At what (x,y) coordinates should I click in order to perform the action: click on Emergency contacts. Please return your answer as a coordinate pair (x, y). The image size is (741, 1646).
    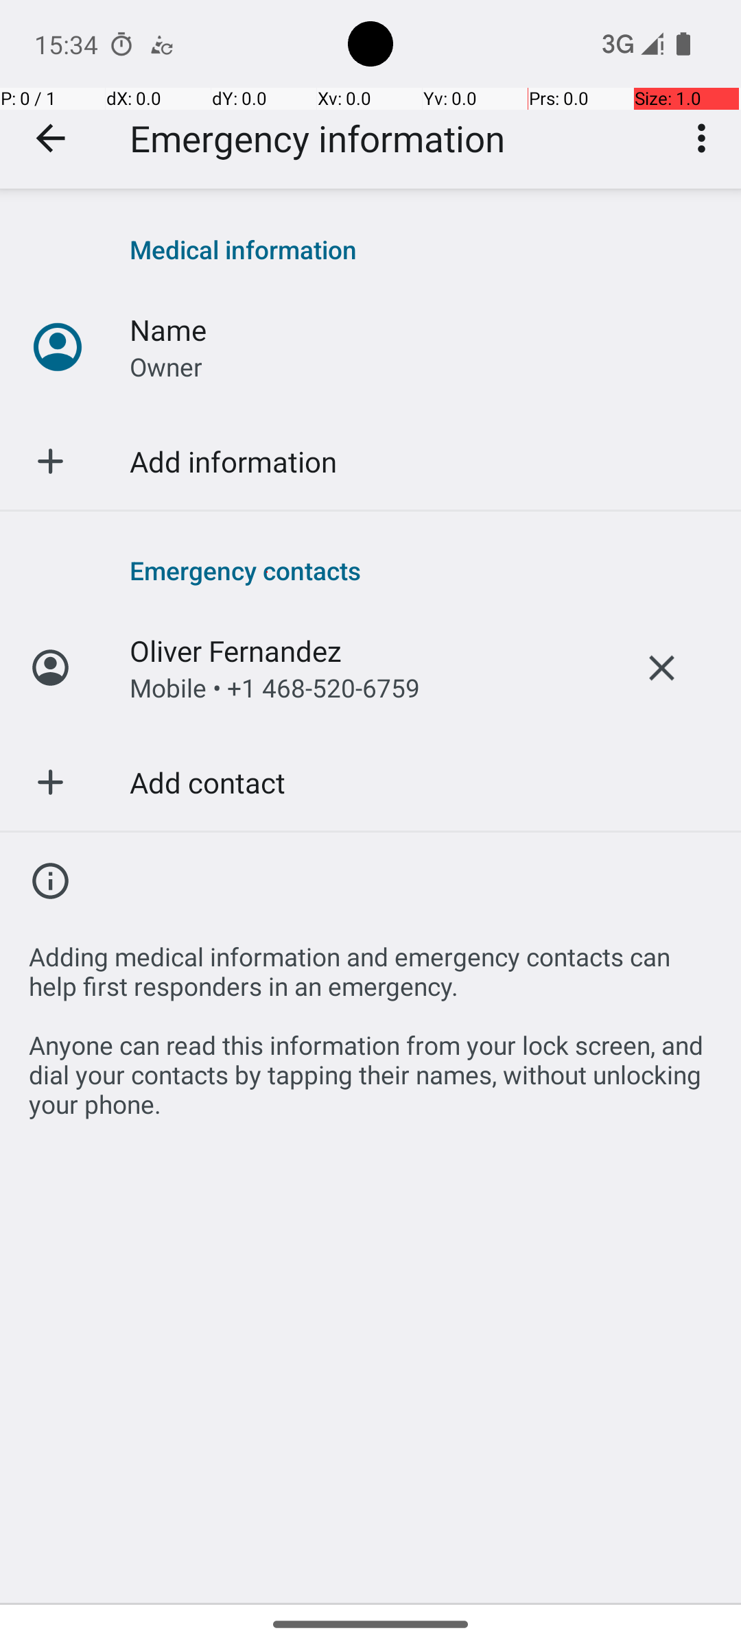
    Looking at the image, I should click on (421, 570).